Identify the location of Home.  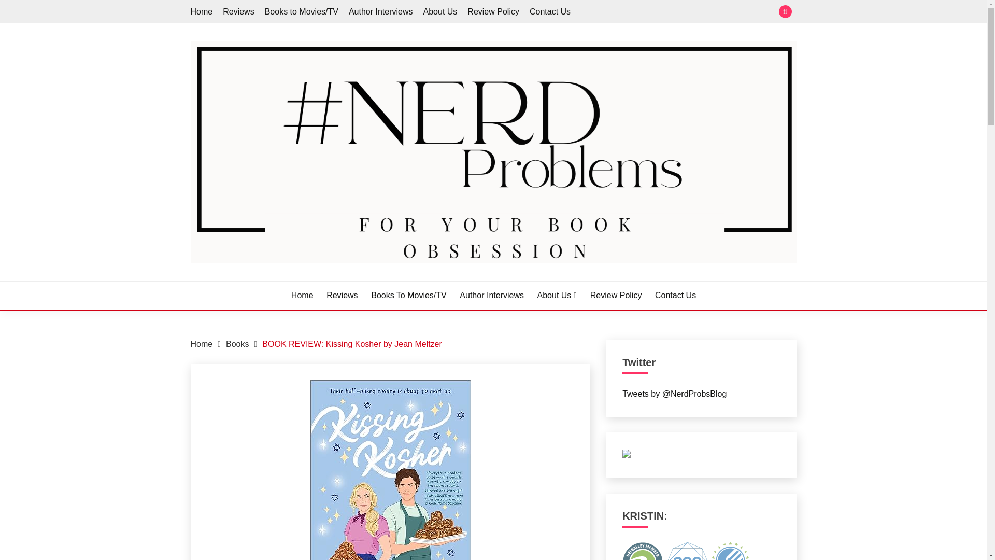
(302, 296).